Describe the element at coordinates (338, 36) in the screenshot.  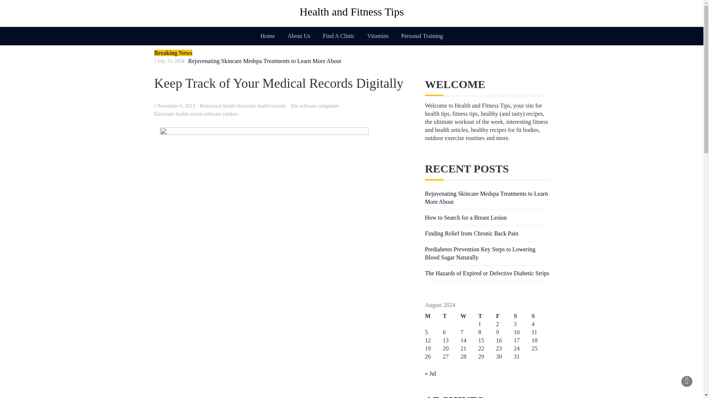
I see `Find A Clinic` at that location.